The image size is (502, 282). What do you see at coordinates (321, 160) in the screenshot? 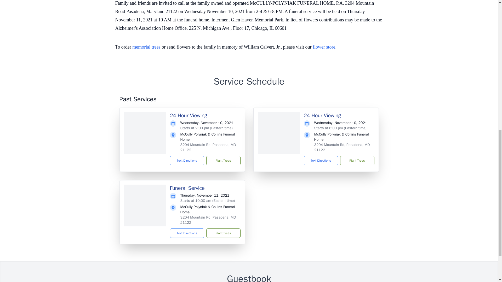
I see `Text Directions` at bounding box center [321, 160].